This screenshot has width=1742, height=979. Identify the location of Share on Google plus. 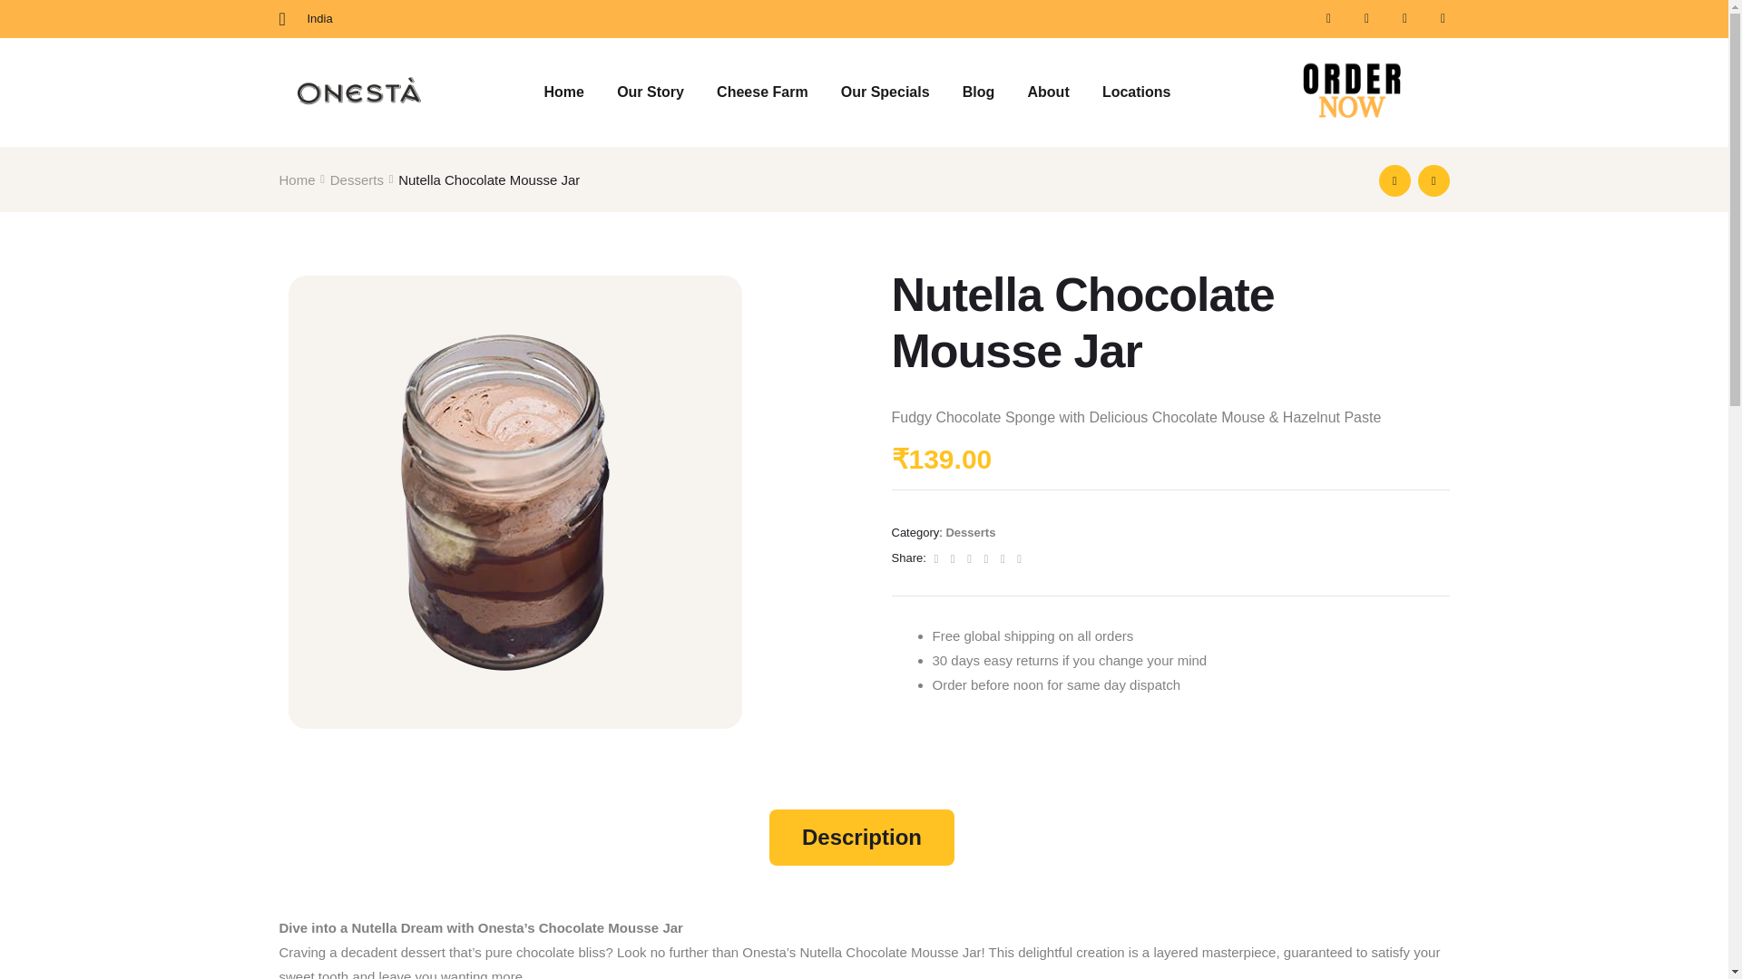
(987, 558).